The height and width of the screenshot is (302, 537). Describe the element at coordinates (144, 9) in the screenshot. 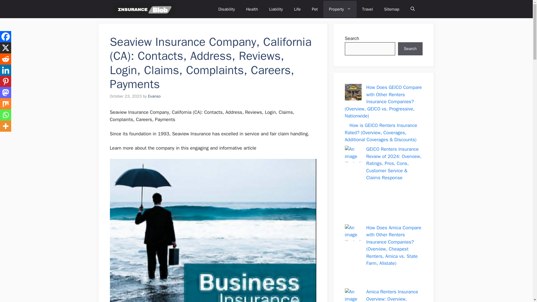

I see `Insurance Blob` at that location.